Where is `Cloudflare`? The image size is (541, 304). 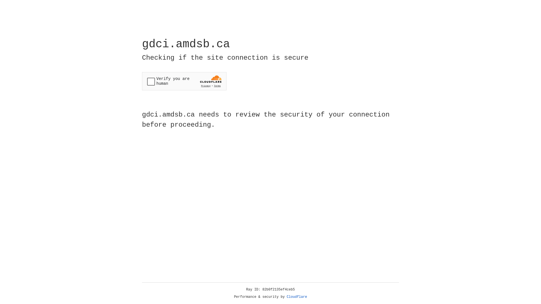
Cloudflare is located at coordinates (297, 297).